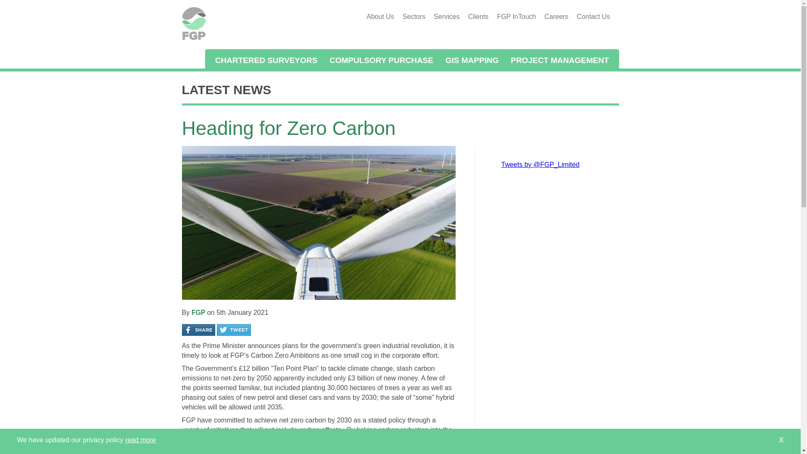 The width and height of the screenshot is (807, 454). I want to click on FGP InTouch, so click(516, 17).